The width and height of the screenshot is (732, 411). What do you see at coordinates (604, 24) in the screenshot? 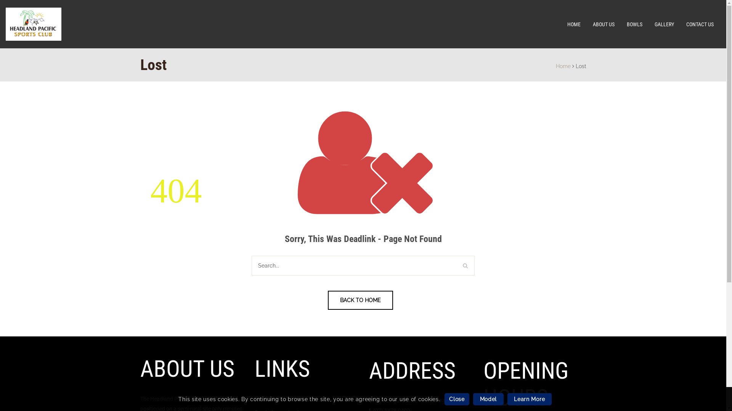
I see `ABOUT US` at bounding box center [604, 24].